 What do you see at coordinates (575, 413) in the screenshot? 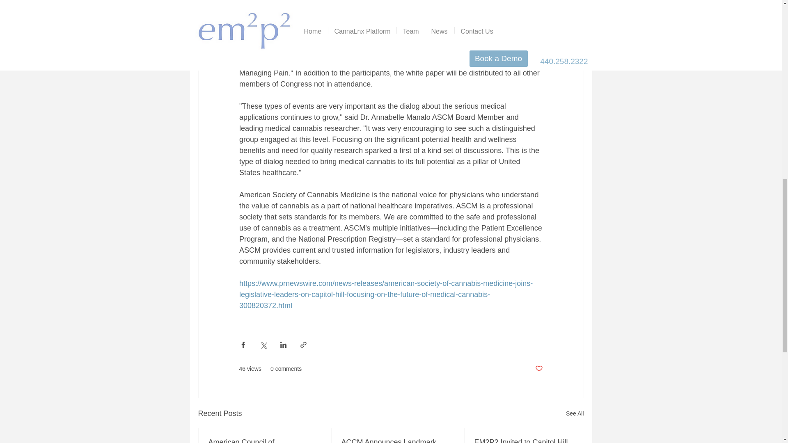
I see `See All` at bounding box center [575, 413].